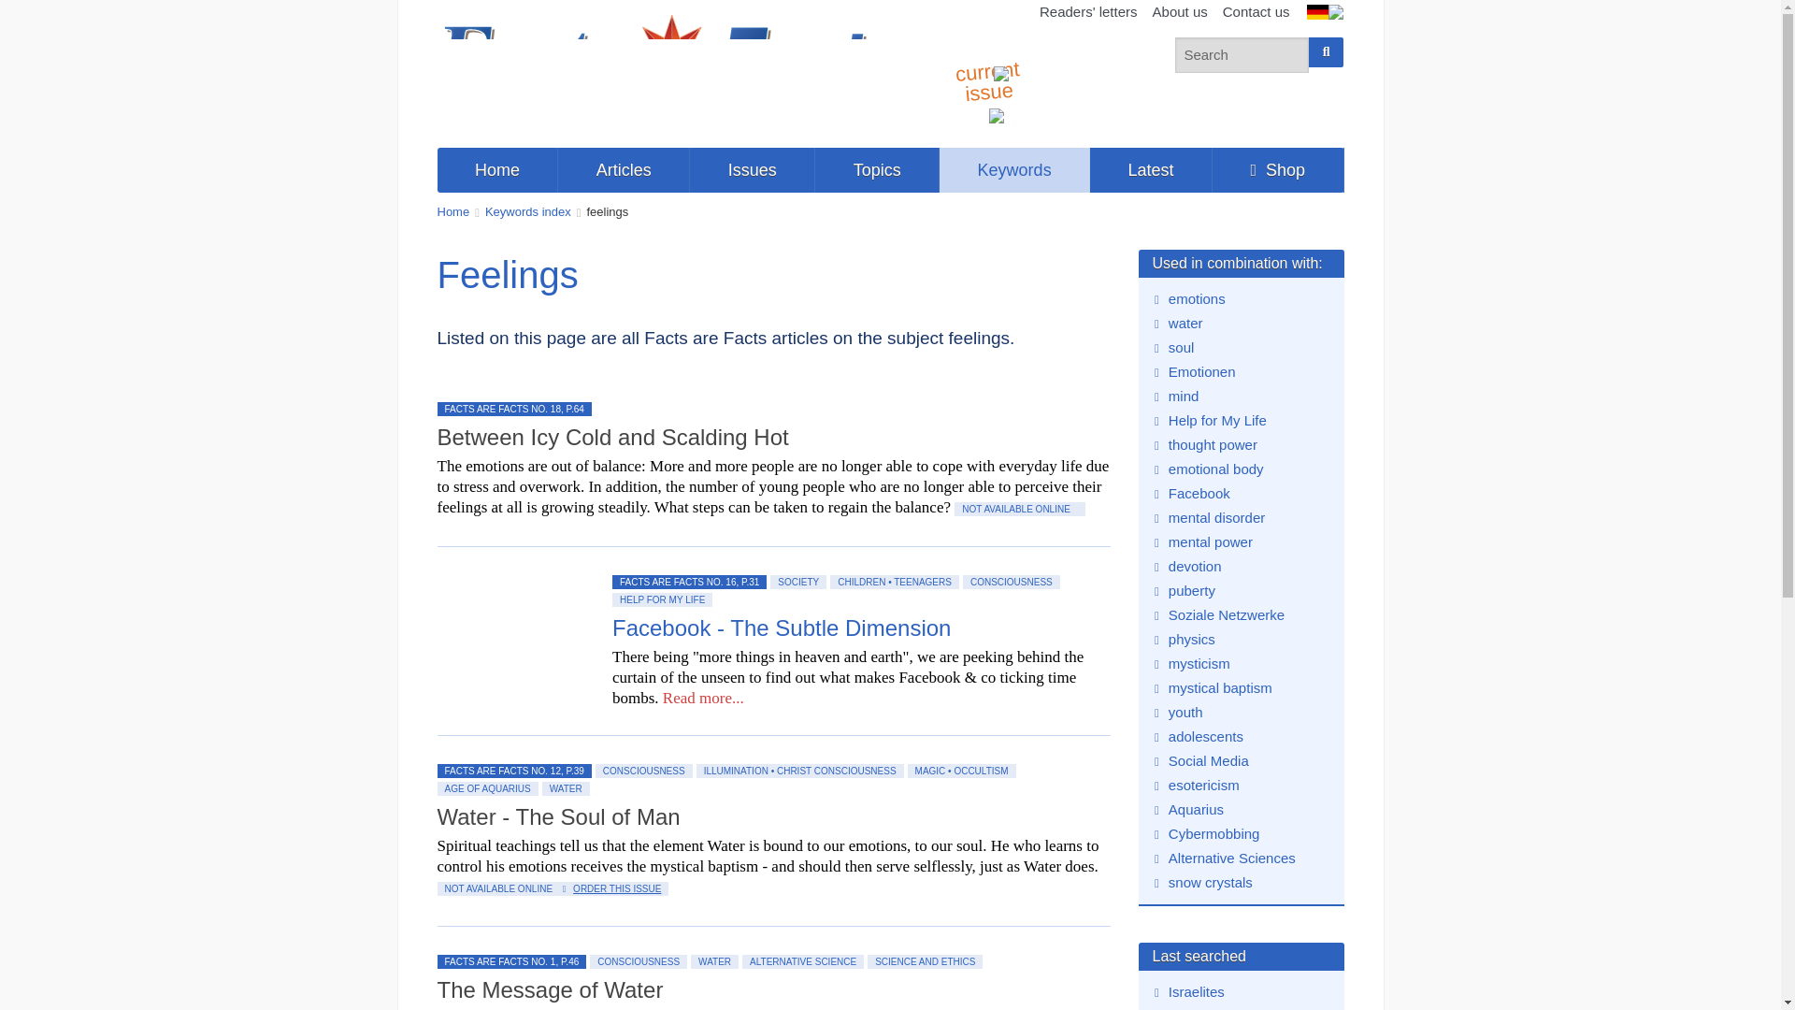  What do you see at coordinates (1151, 170) in the screenshot?
I see `Latest` at bounding box center [1151, 170].